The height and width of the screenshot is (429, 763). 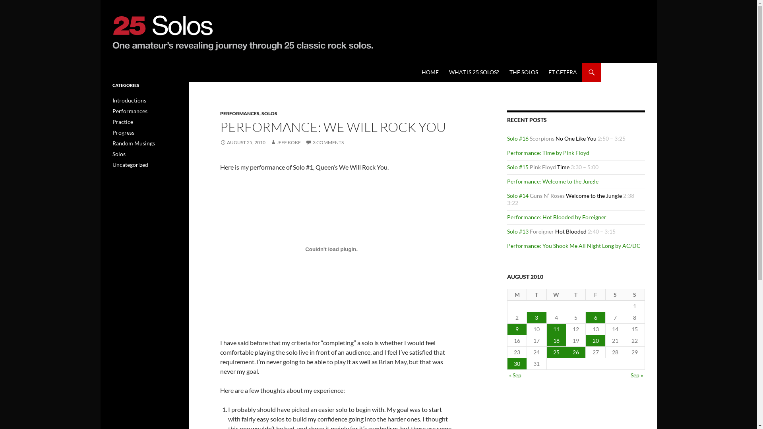 I want to click on ET CETERA, so click(x=563, y=72).